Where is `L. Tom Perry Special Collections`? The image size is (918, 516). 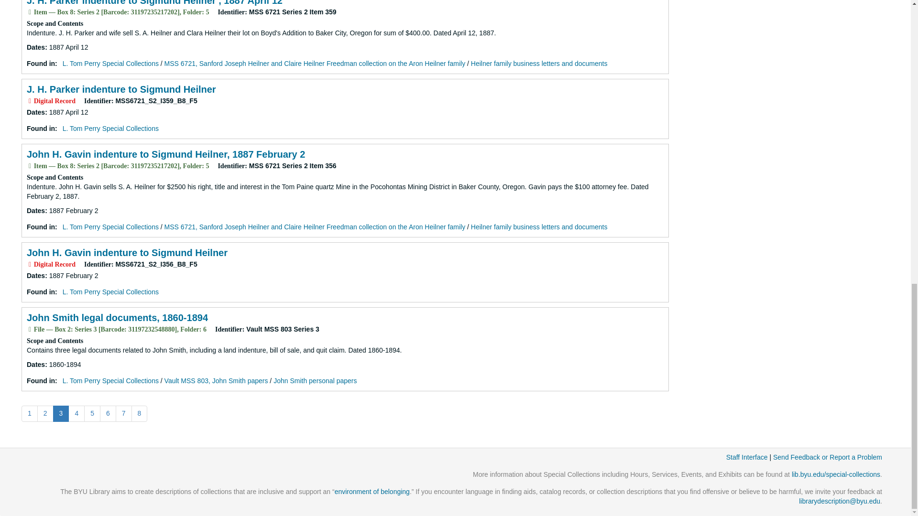 L. Tom Perry Special Collections is located at coordinates (110, 128).